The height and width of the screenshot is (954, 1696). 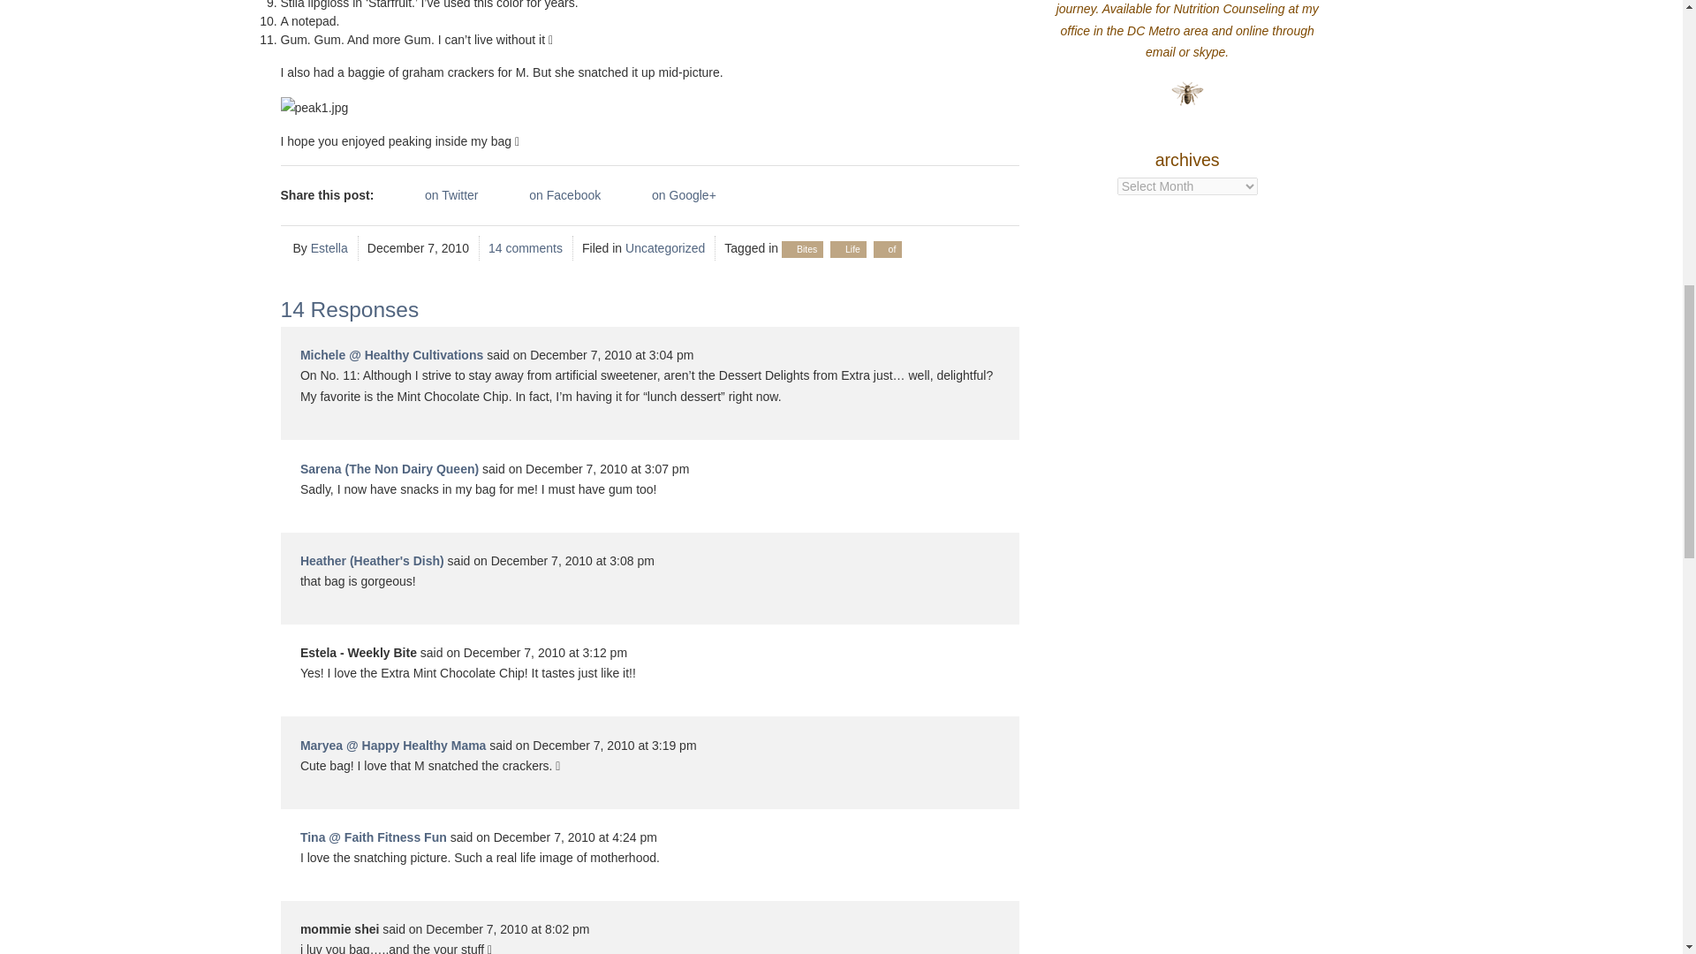 I want to click on Life, so click(x=852, y=249).